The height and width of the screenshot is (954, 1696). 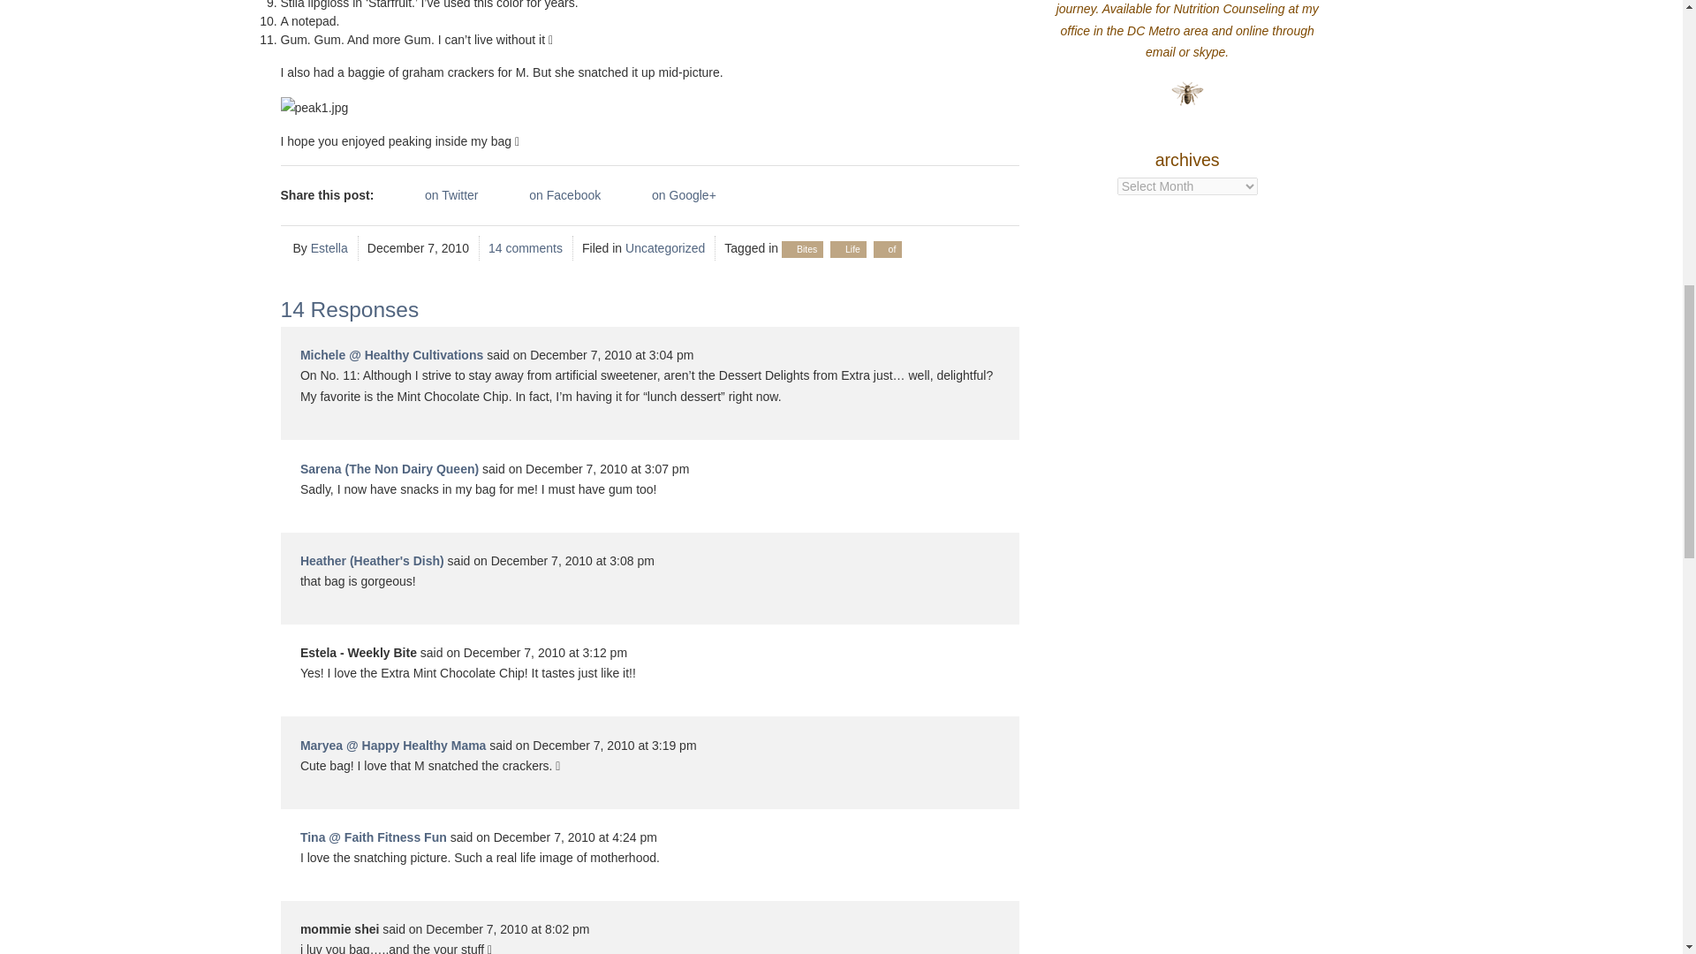 I want to click on Life, so click(x=852, y=249).